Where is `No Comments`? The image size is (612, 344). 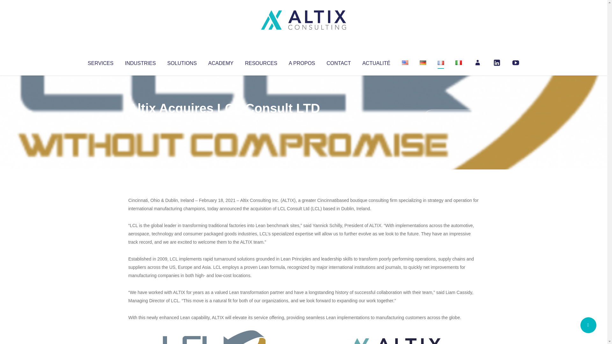 No Comments is located at coordinates (451, 117).